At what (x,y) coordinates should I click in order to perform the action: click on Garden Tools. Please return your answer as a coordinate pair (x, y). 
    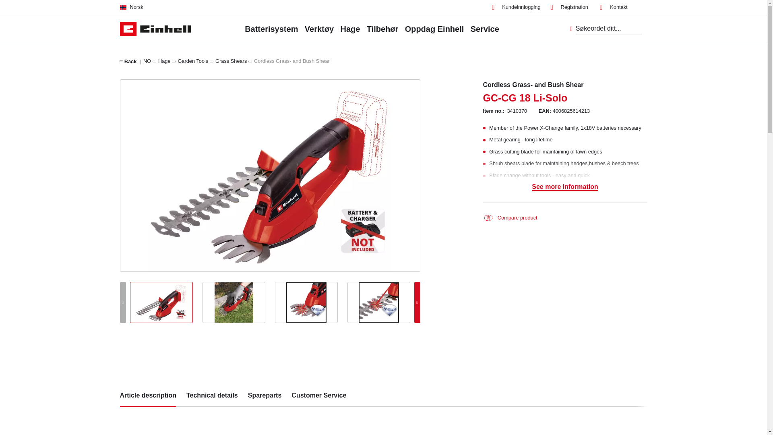
    Looking at the image, I should click on (192, 60).